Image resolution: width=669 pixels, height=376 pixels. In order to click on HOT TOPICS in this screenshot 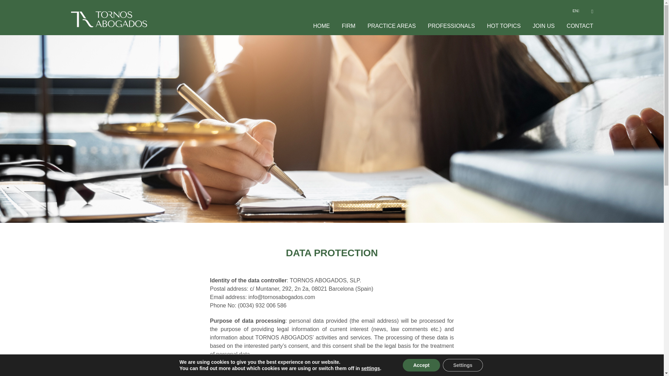, I will do `click(503, 26)`.